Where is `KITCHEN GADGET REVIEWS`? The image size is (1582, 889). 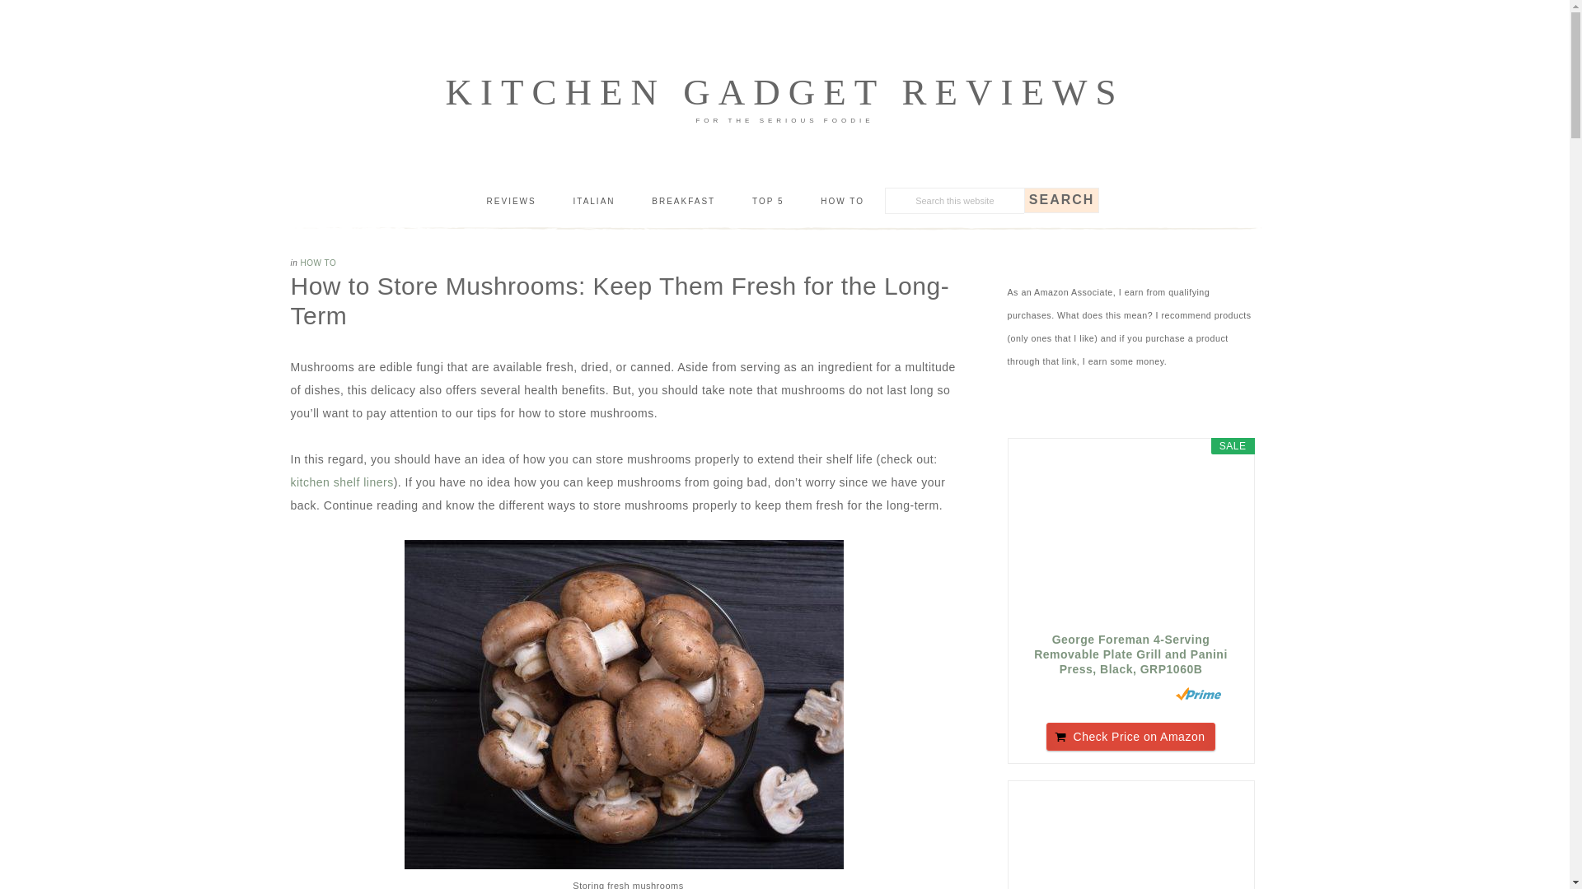 KITCHEN GADGET REVIEWS is located at coordinates (784, 92).